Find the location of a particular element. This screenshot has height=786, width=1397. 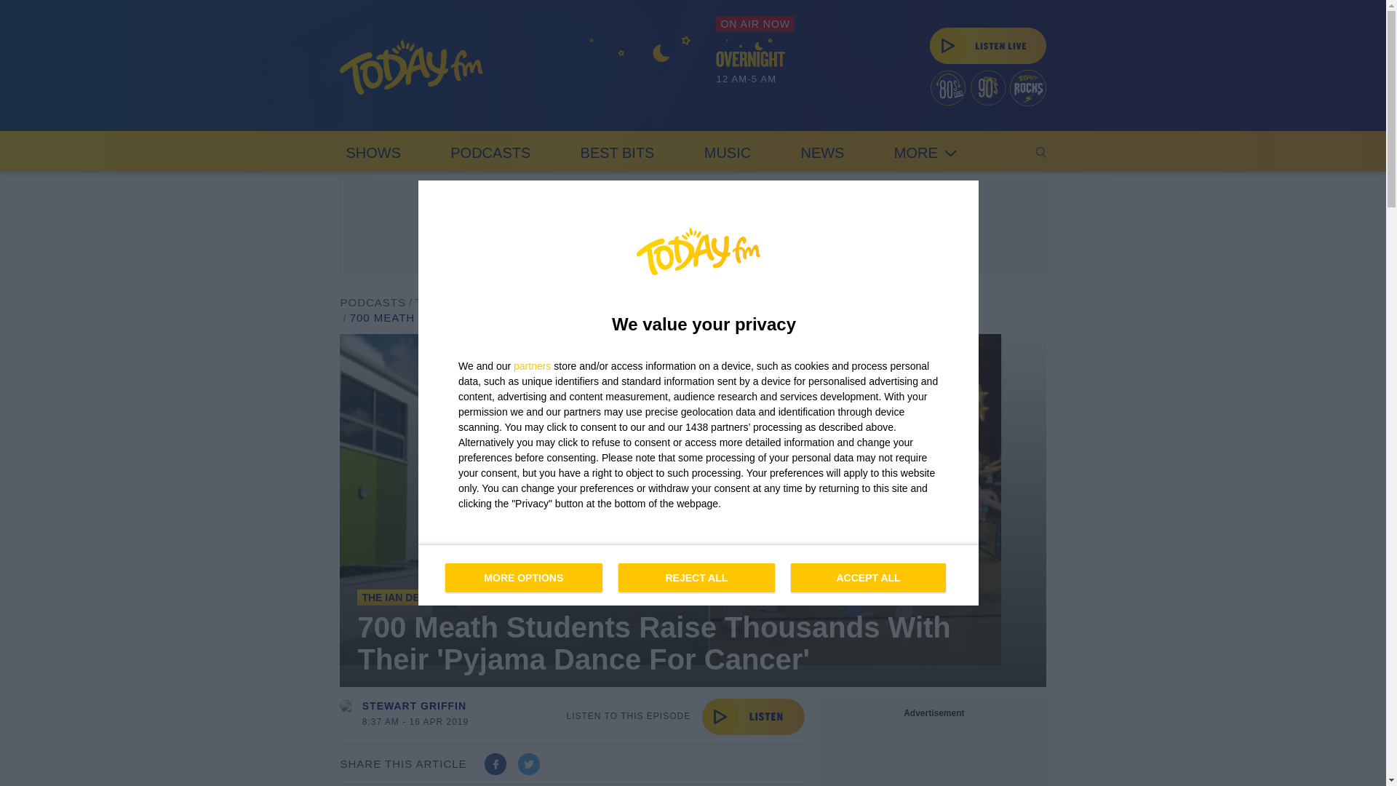

THE IAN DEMPSEY BREAKFAST SHOW is located at coordinates (528, 303).